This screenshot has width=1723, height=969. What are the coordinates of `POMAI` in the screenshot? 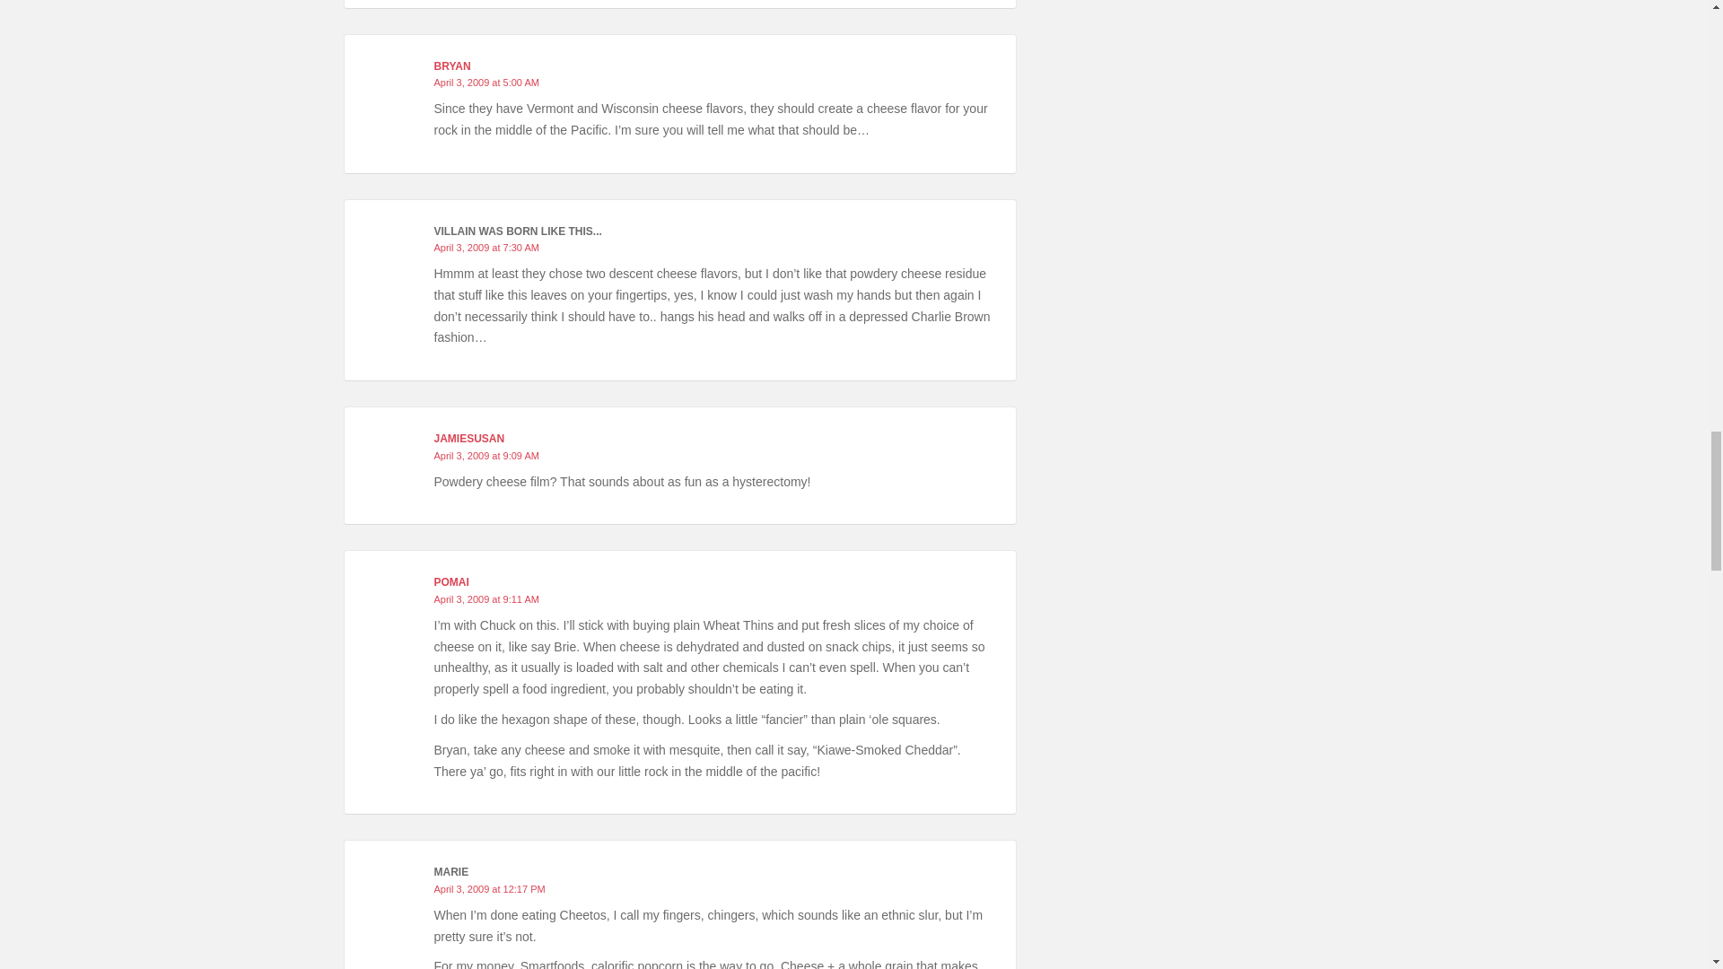 It's located at (450, 581).